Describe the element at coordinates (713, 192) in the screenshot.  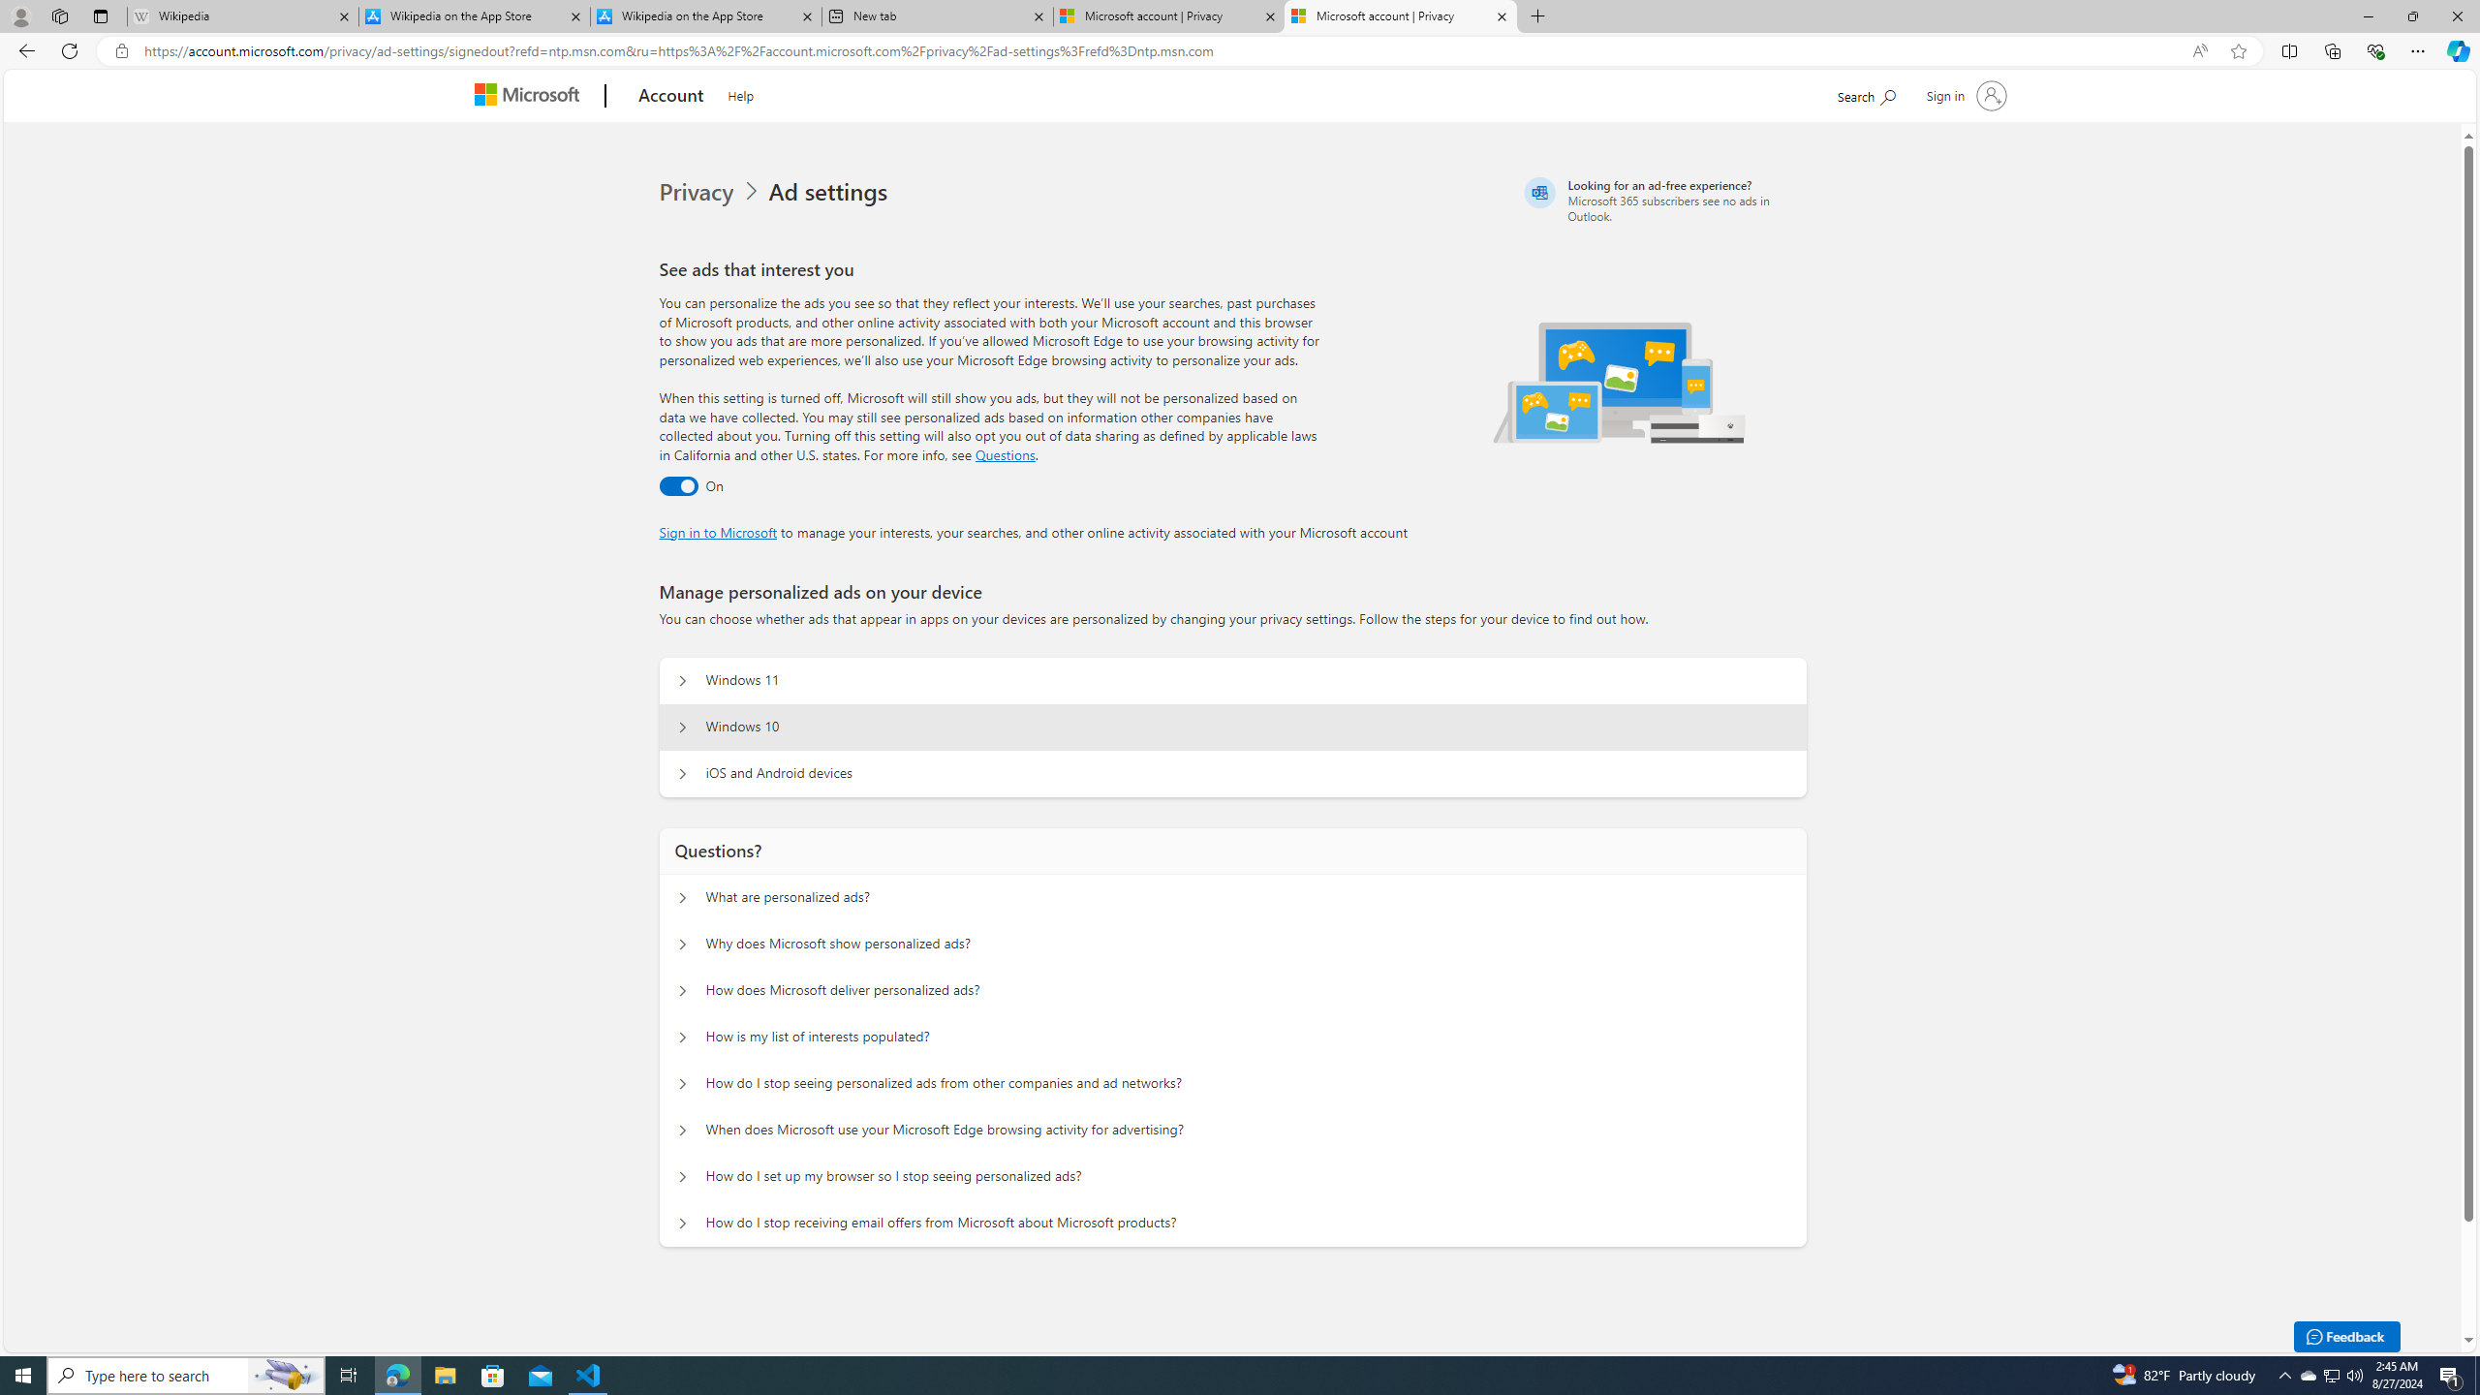
I see `Privacy` at that location.